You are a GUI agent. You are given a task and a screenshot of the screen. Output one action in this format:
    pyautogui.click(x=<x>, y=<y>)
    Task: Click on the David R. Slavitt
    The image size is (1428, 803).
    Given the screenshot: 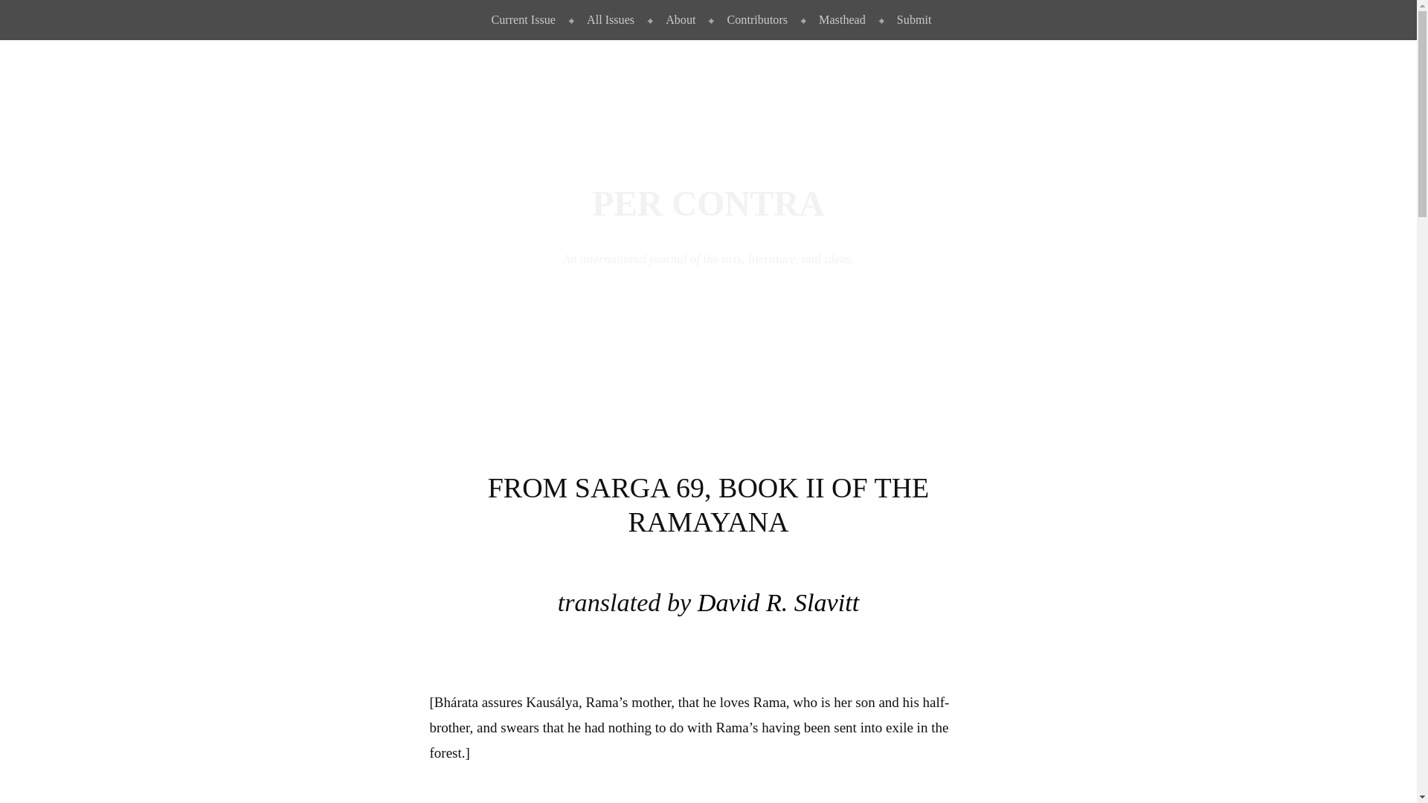 What is the action you would take?
    pyautogui.click(x=778, y=602)
    